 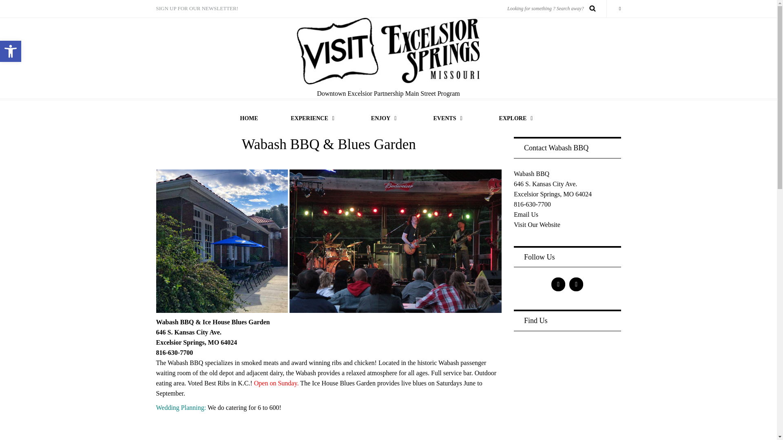 What do you see at coordinates (11, 51) in the screenshot?
I see `Accessibility Tools` at bounding box center [11, 51].